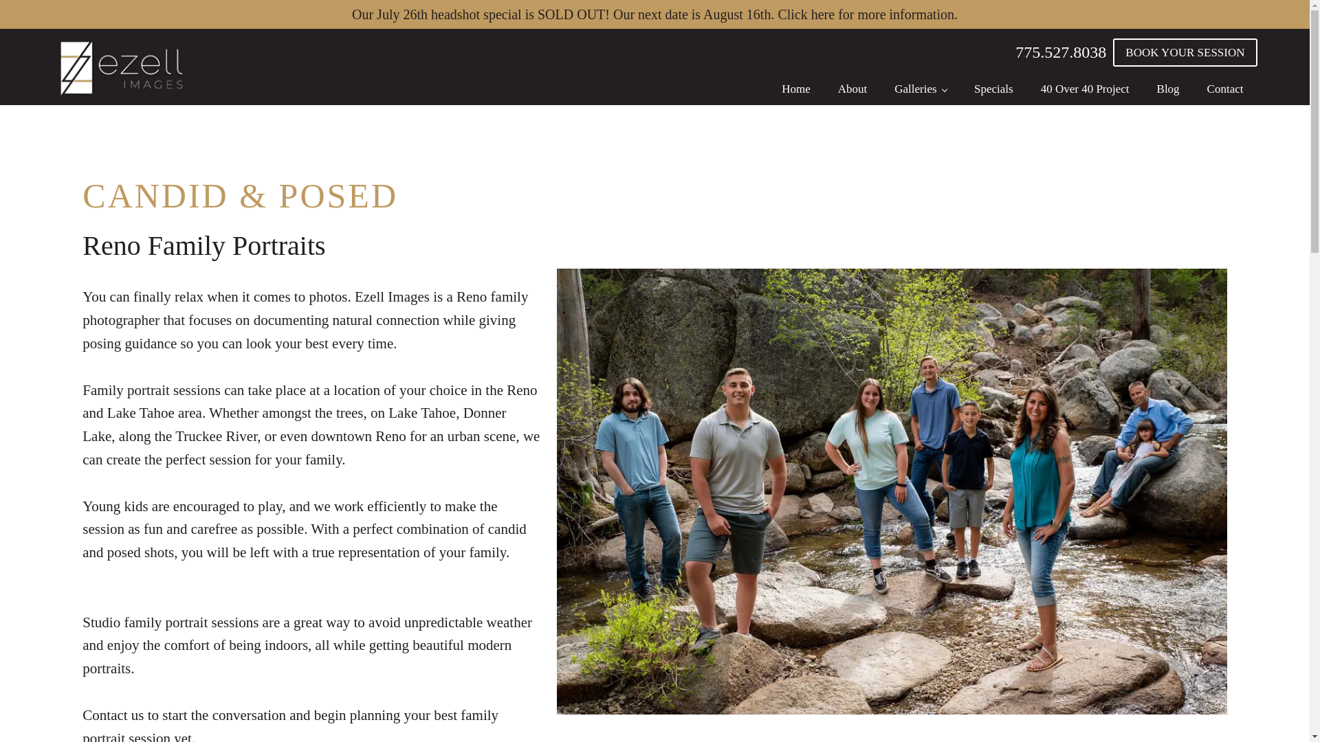  I want to click on Galleries, so click(920, 89).